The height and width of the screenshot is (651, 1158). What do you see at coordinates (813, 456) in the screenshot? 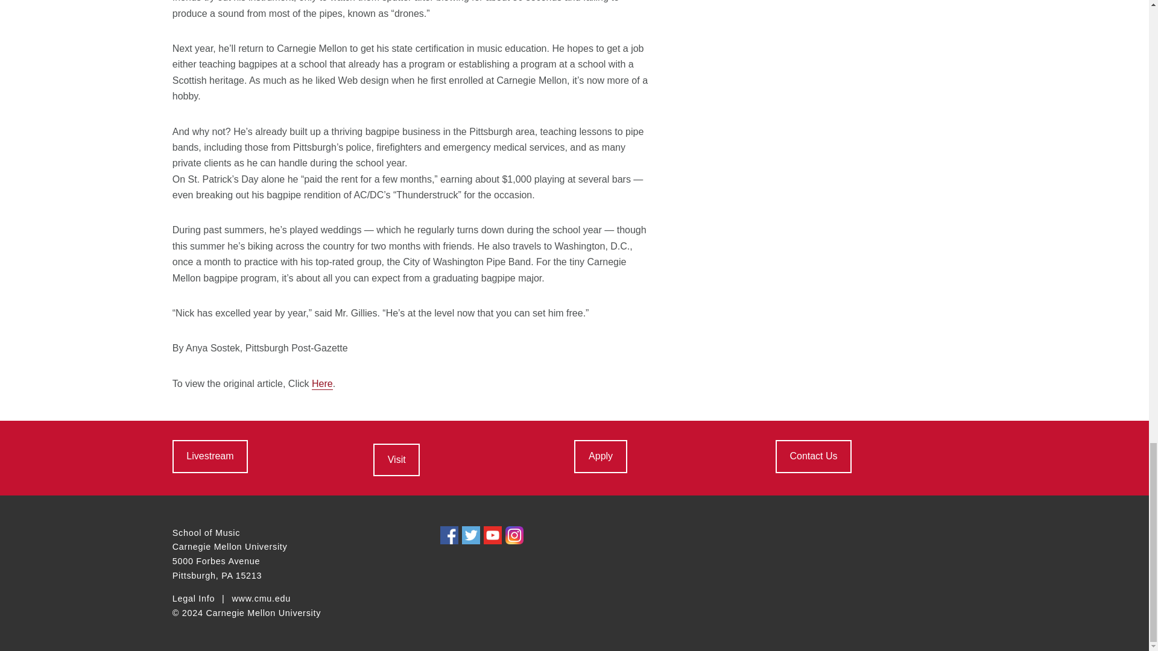
I see `Contact Us` at bounding box center [813, 456].